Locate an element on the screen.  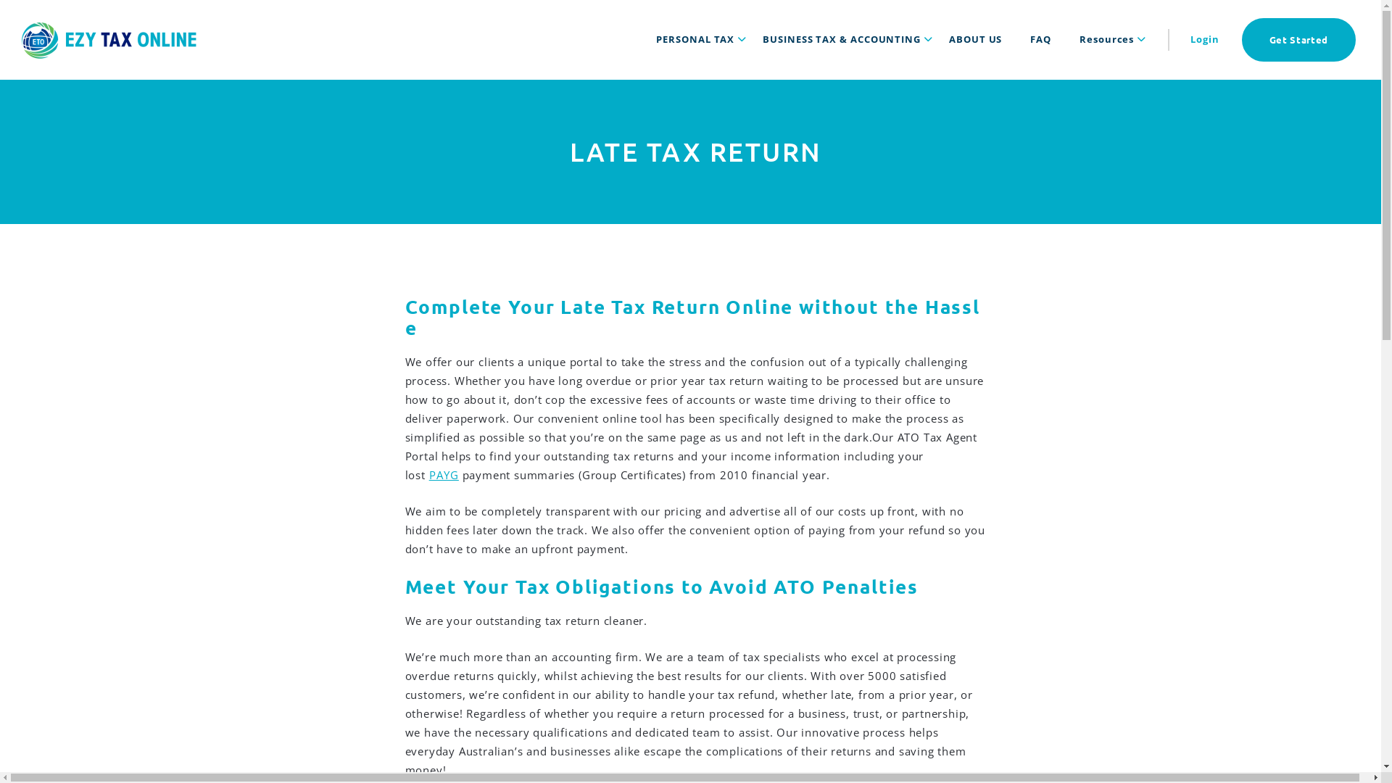
BUSINESS TAX & ACCOUNTING is located at coordinates (842, 39).